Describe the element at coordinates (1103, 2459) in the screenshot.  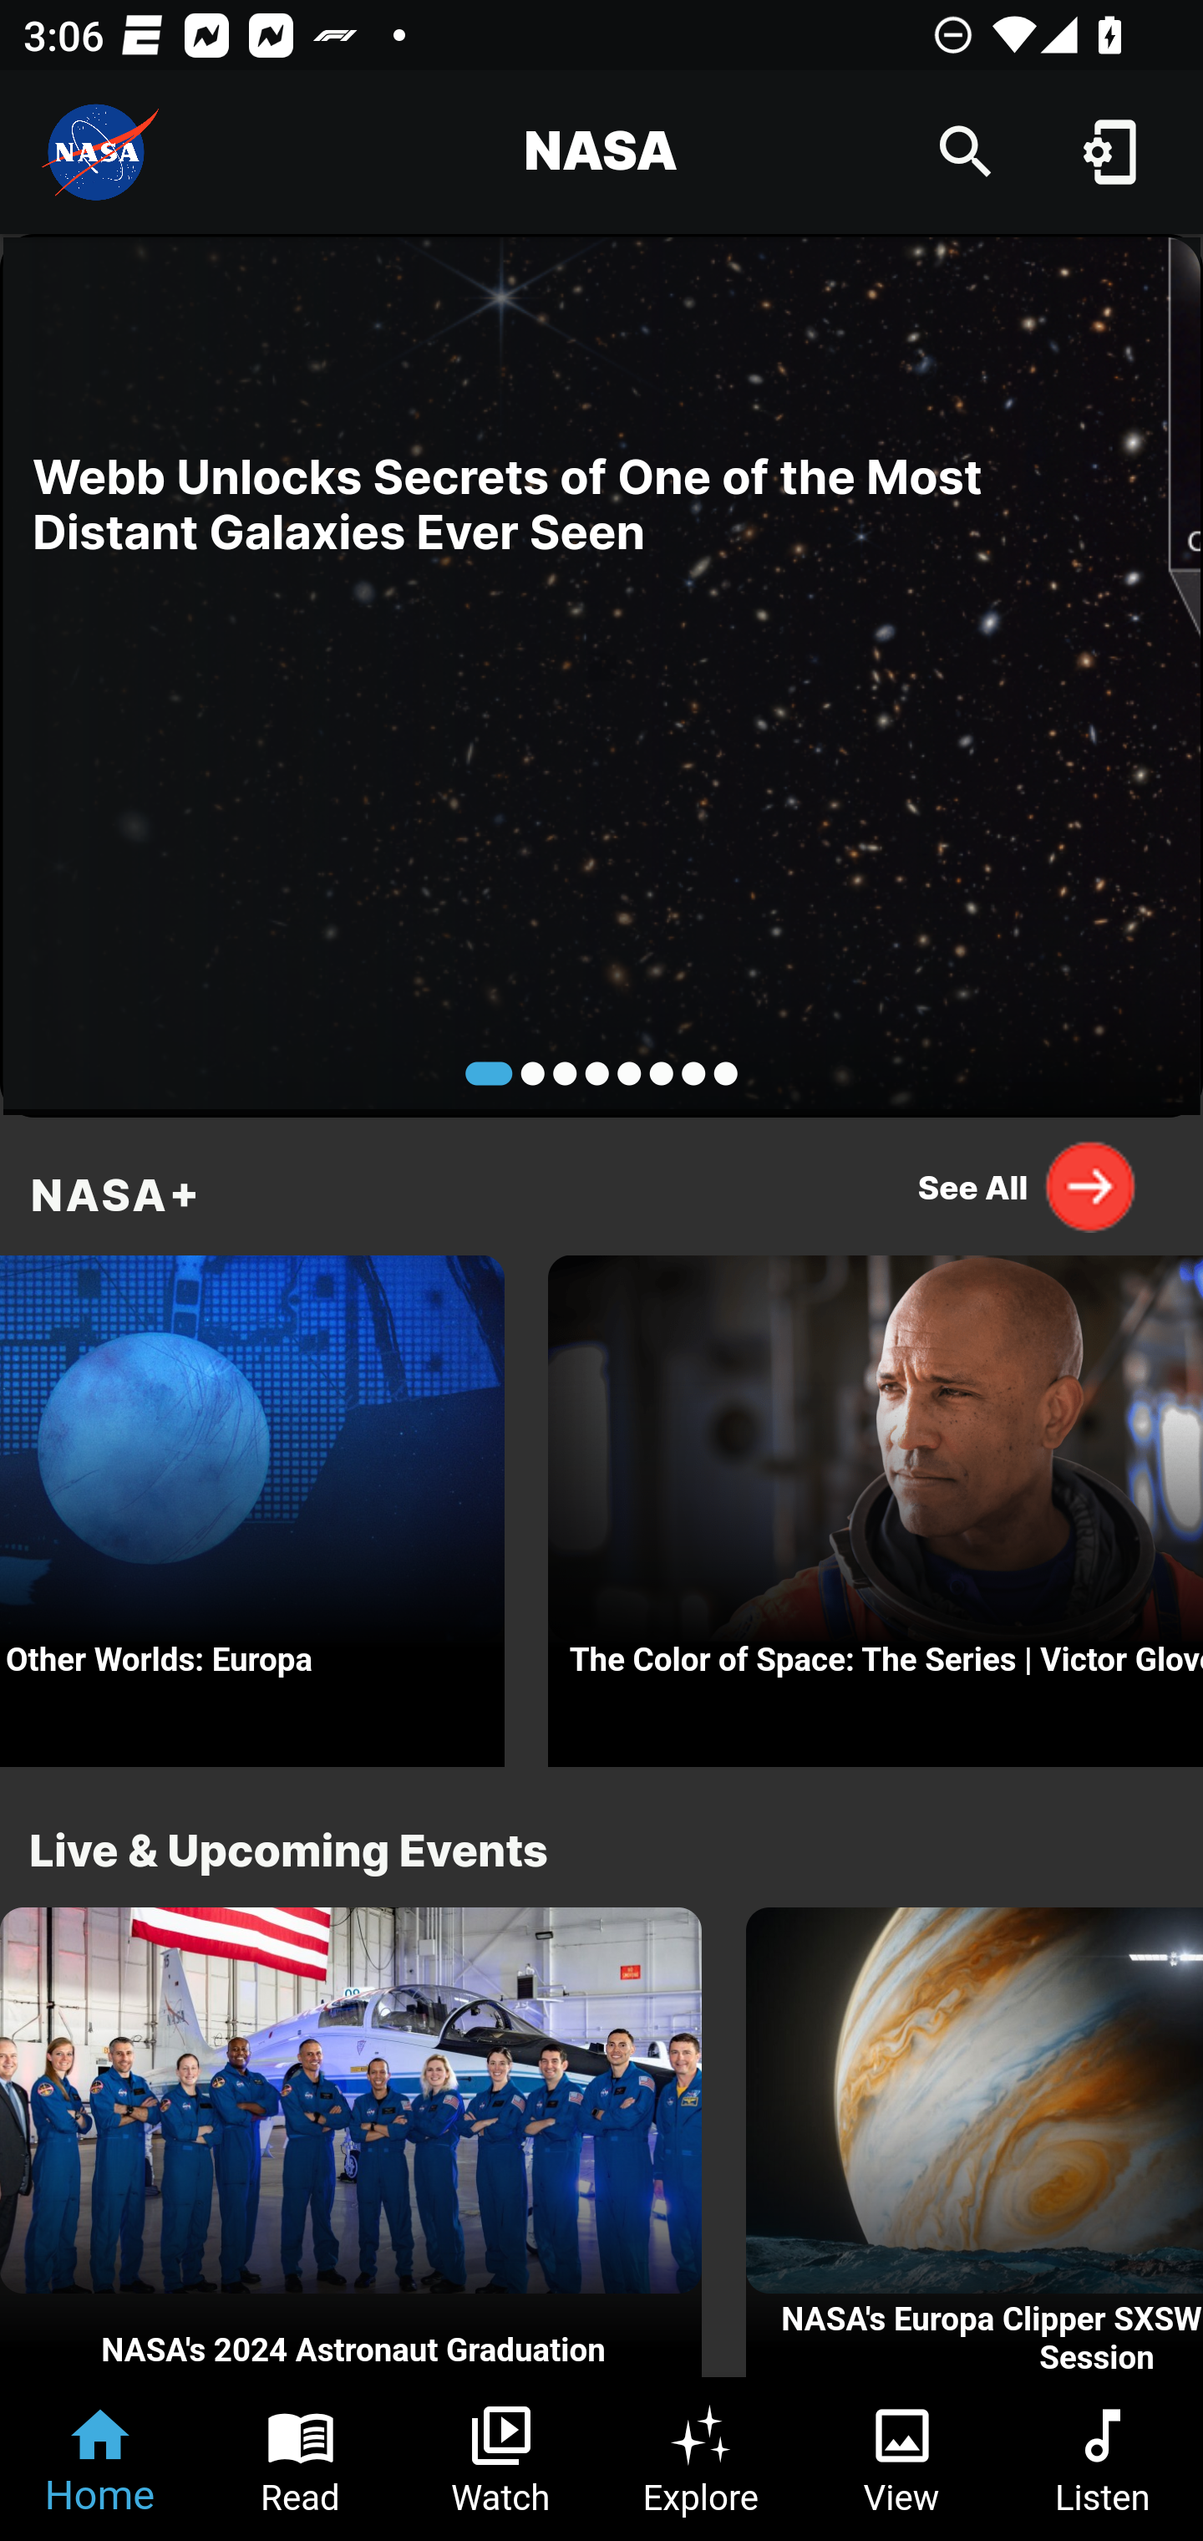
I see `Listen
Tab 6 of 6` at that location.